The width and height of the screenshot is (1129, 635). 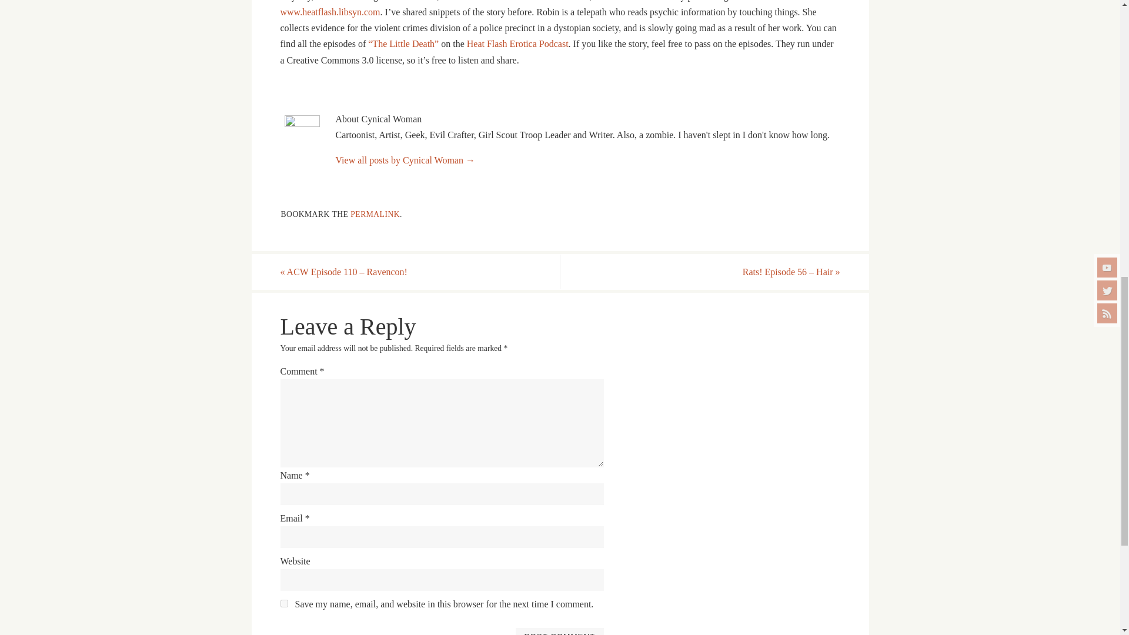 What do you see at coordinates (559, 631) in the screenshot?
I see `Post Comment` at bounding box center [559, 631].